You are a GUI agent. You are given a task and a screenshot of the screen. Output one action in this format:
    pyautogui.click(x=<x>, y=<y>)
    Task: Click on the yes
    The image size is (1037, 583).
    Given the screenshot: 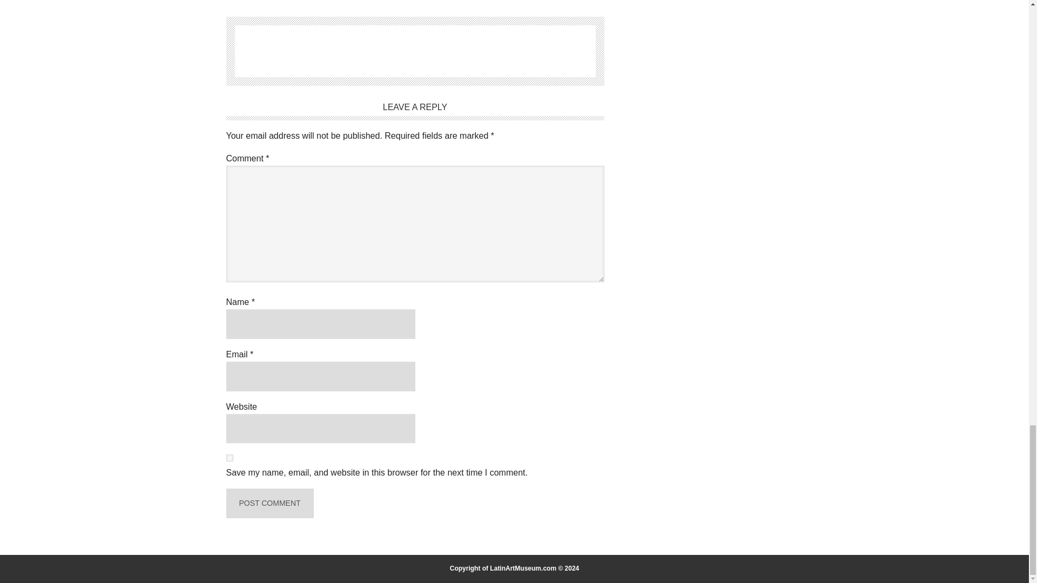 What is the action you would take?
    pyautogui.click(x=229, y=458)
    